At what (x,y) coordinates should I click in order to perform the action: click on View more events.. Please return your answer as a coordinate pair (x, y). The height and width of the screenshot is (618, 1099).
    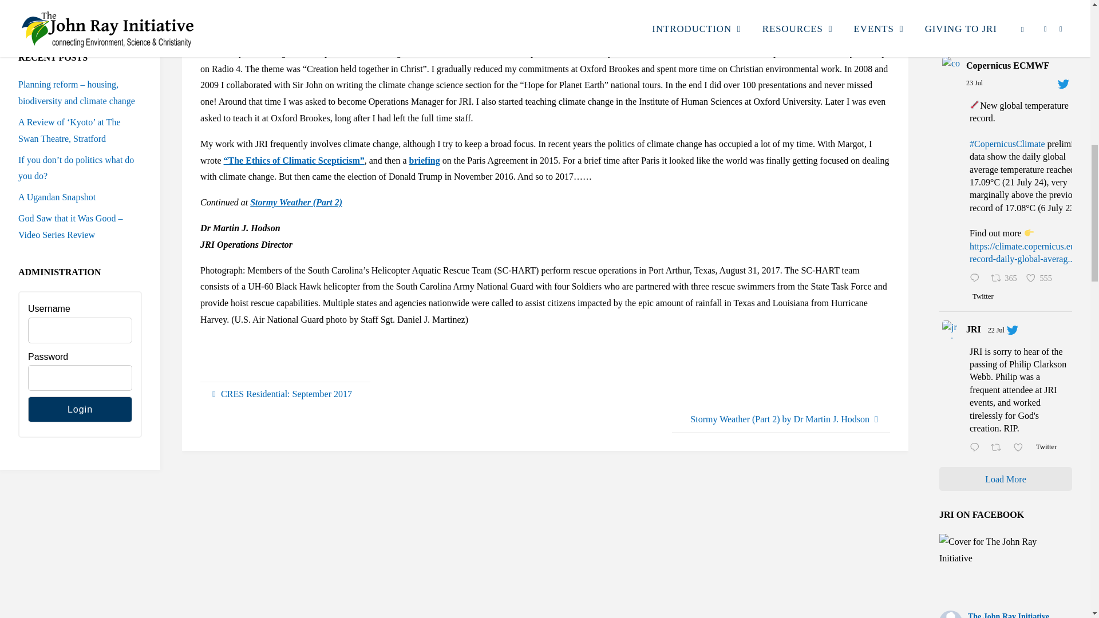
    Looking at the image, I should click on (44, 23).